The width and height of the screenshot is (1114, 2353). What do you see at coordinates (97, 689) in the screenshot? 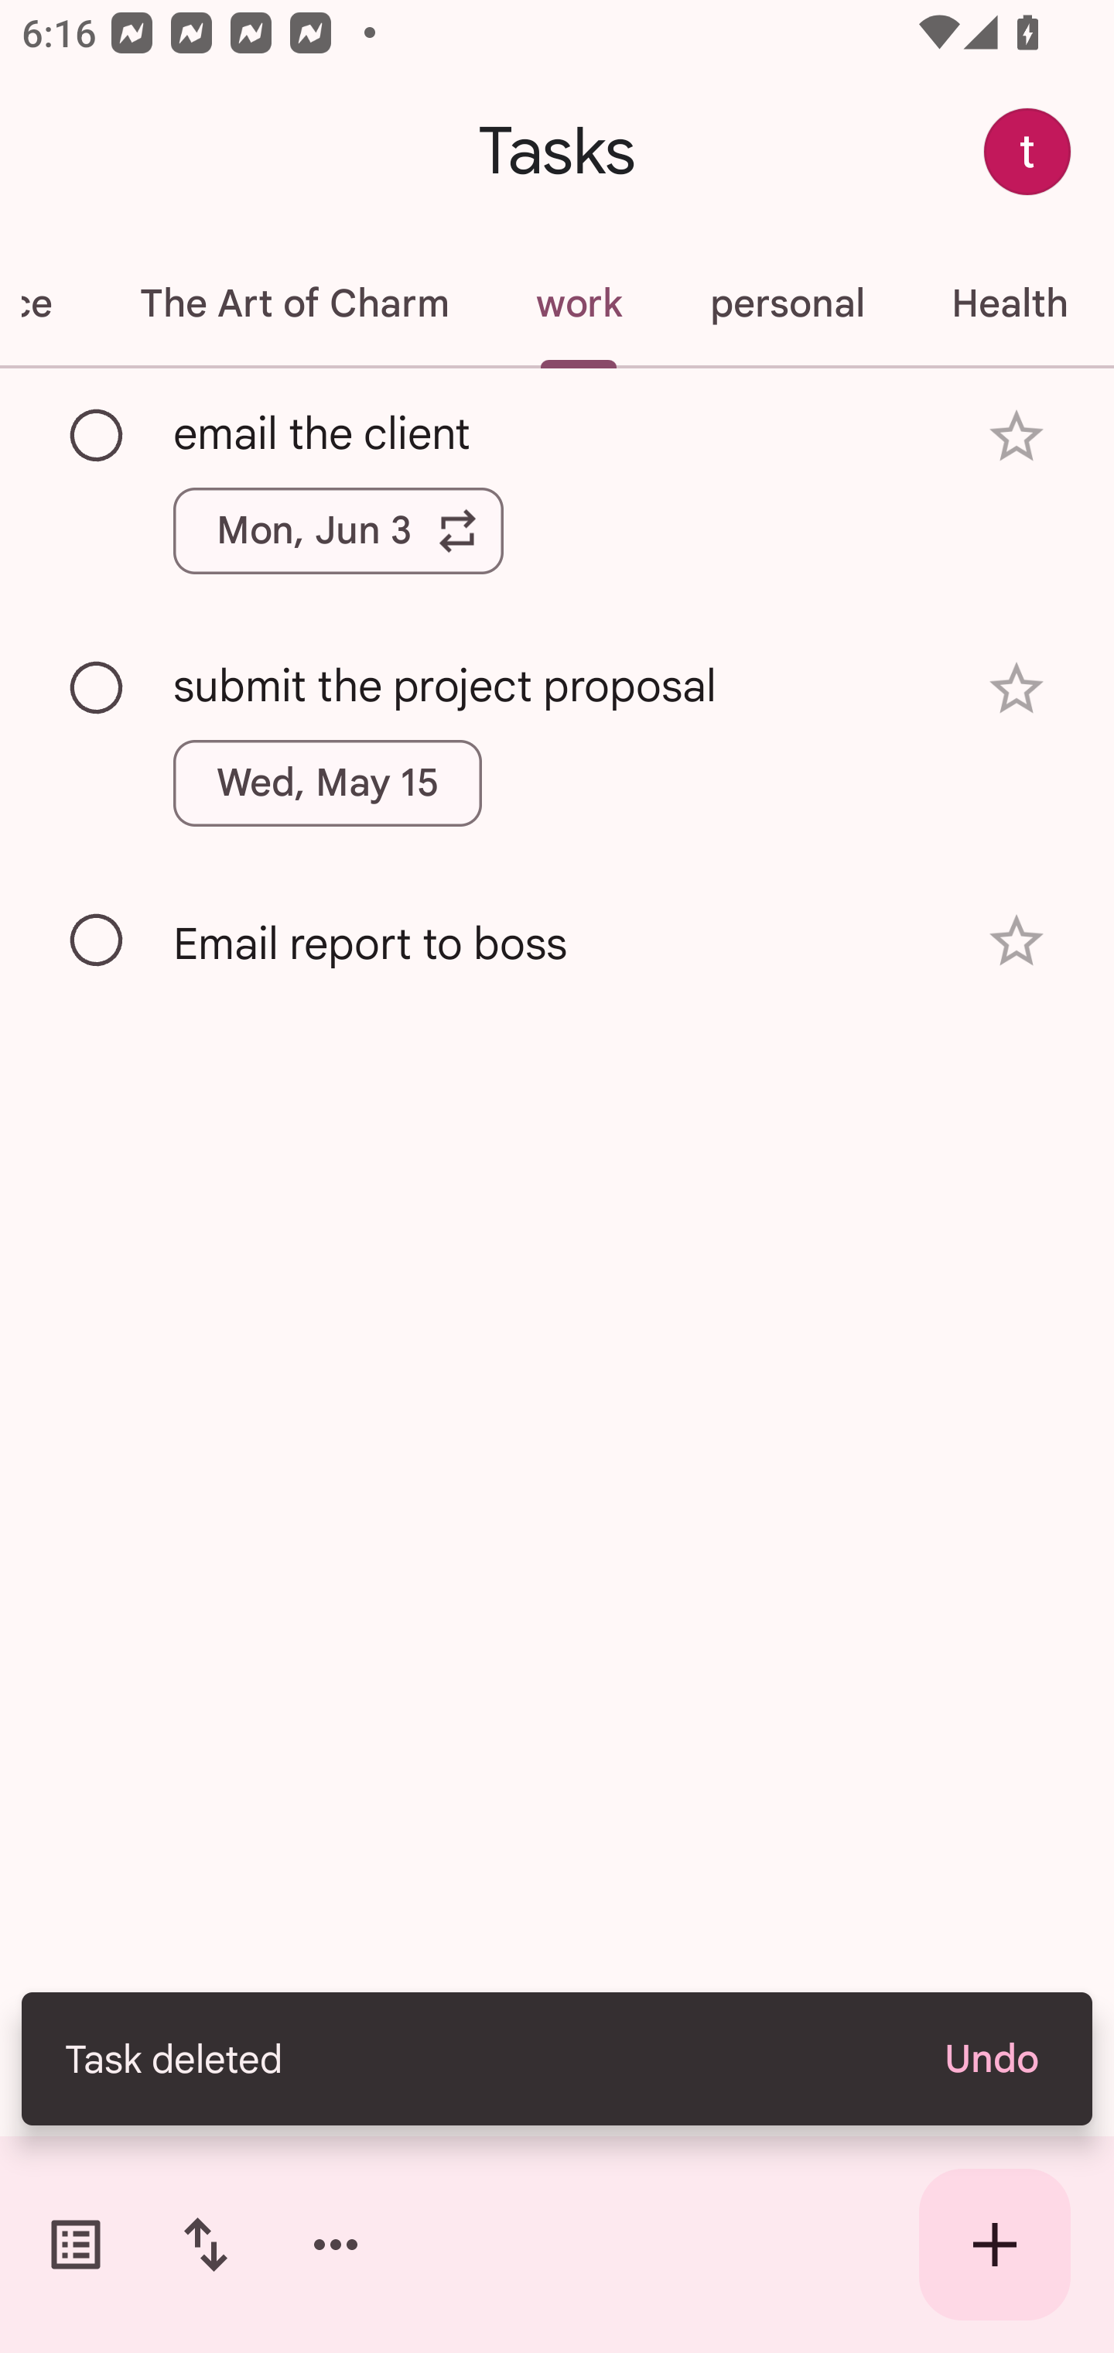
I see `Mark as complete` at bounding box center [97, 689].